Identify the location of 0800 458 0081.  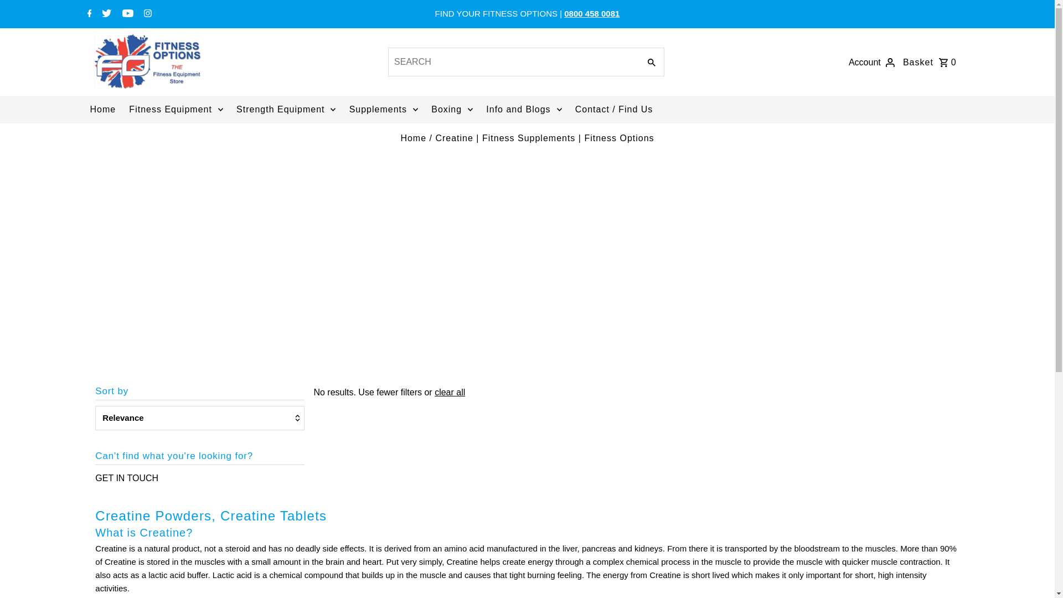
(592, 13).